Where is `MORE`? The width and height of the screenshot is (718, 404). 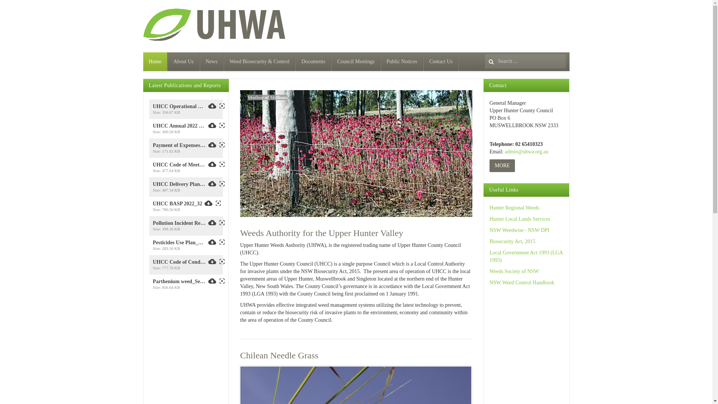 MORE is located at coordinates (502, 166).